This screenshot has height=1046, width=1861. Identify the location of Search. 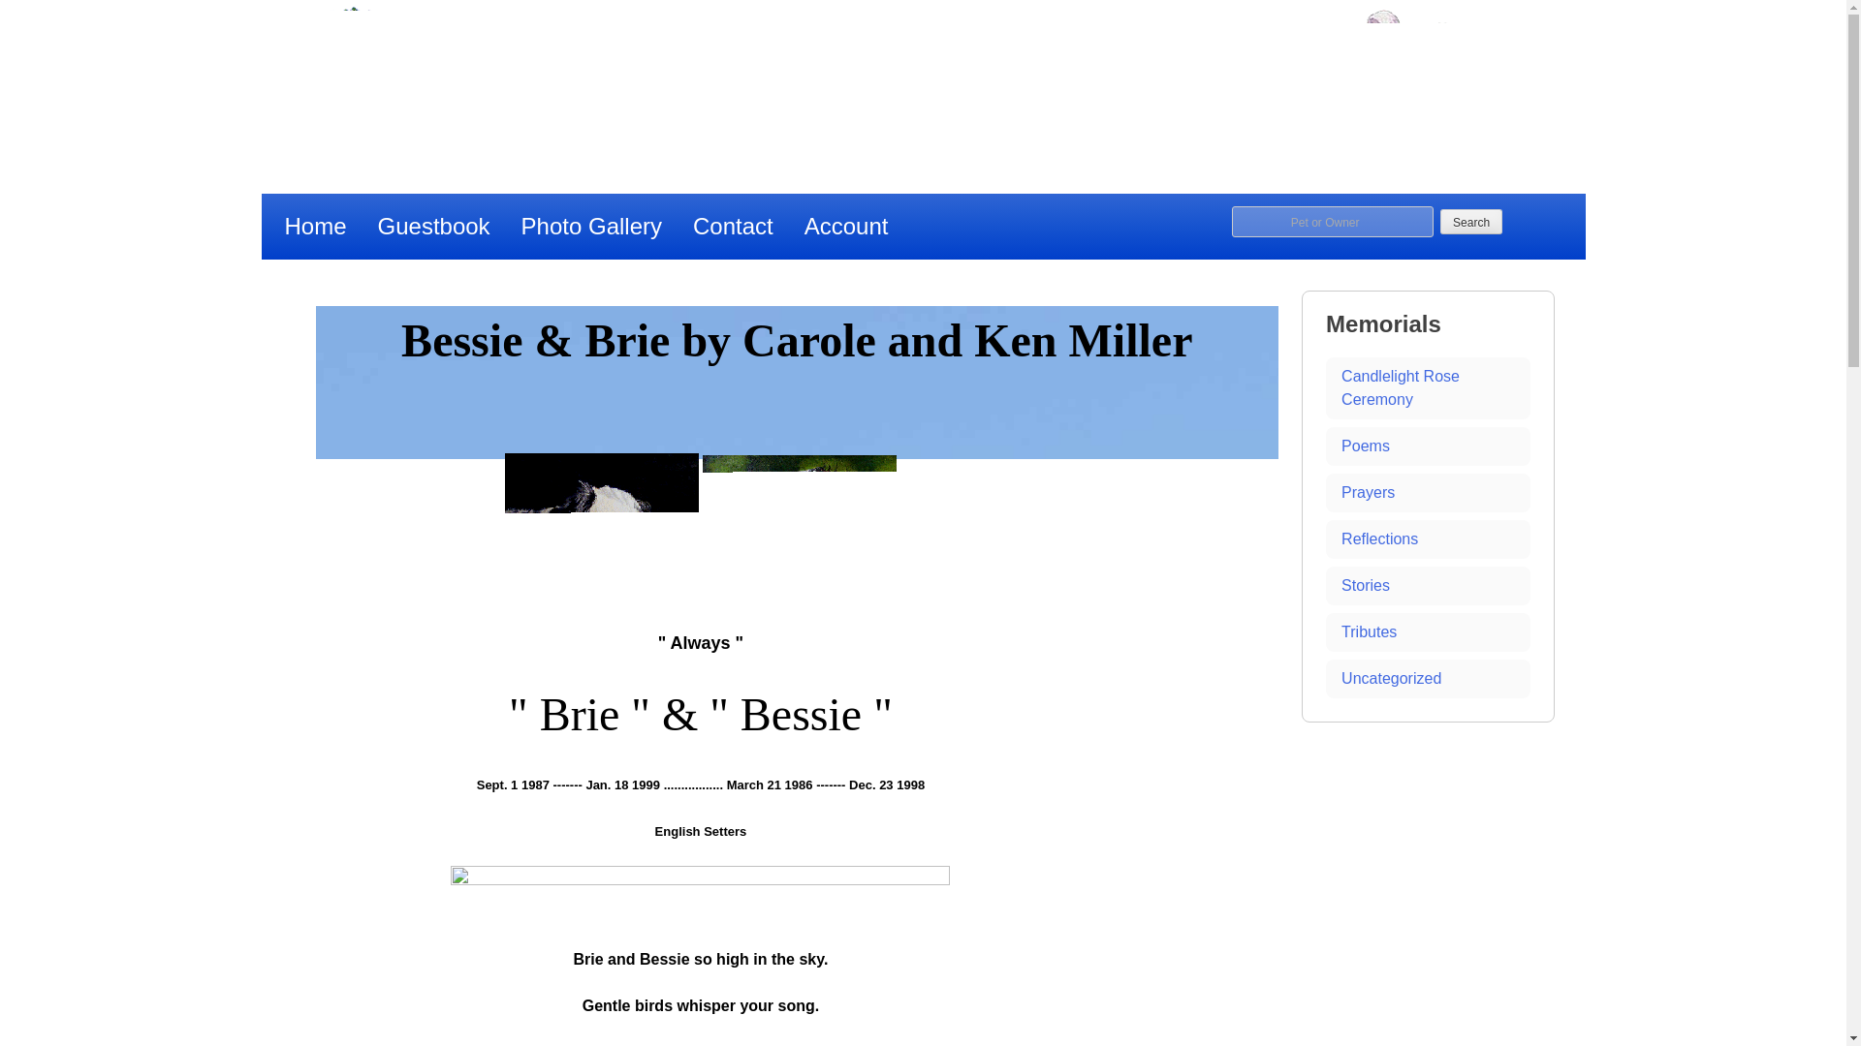
(1471, 221).